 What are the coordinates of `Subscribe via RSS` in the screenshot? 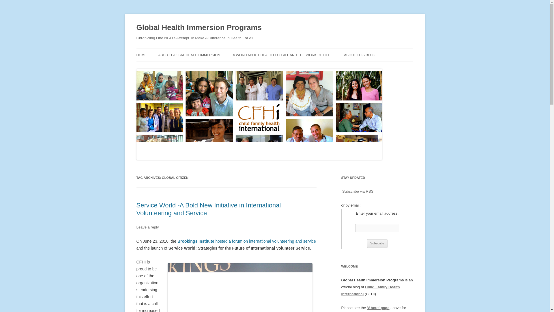 It's located at (358, 191).